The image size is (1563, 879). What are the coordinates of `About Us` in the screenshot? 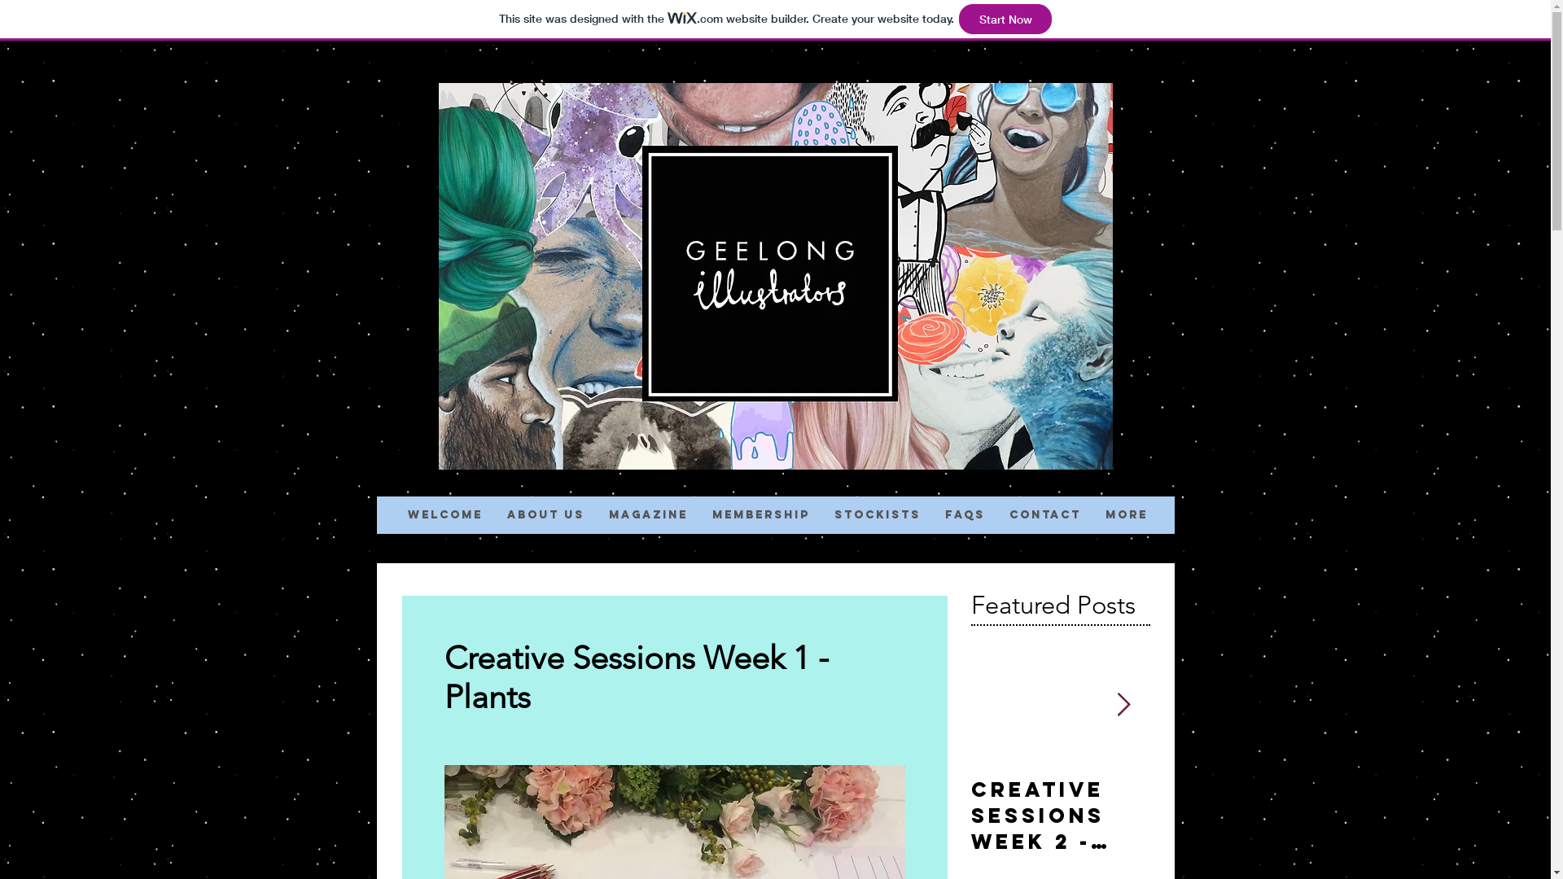 It's located at (545, 515).